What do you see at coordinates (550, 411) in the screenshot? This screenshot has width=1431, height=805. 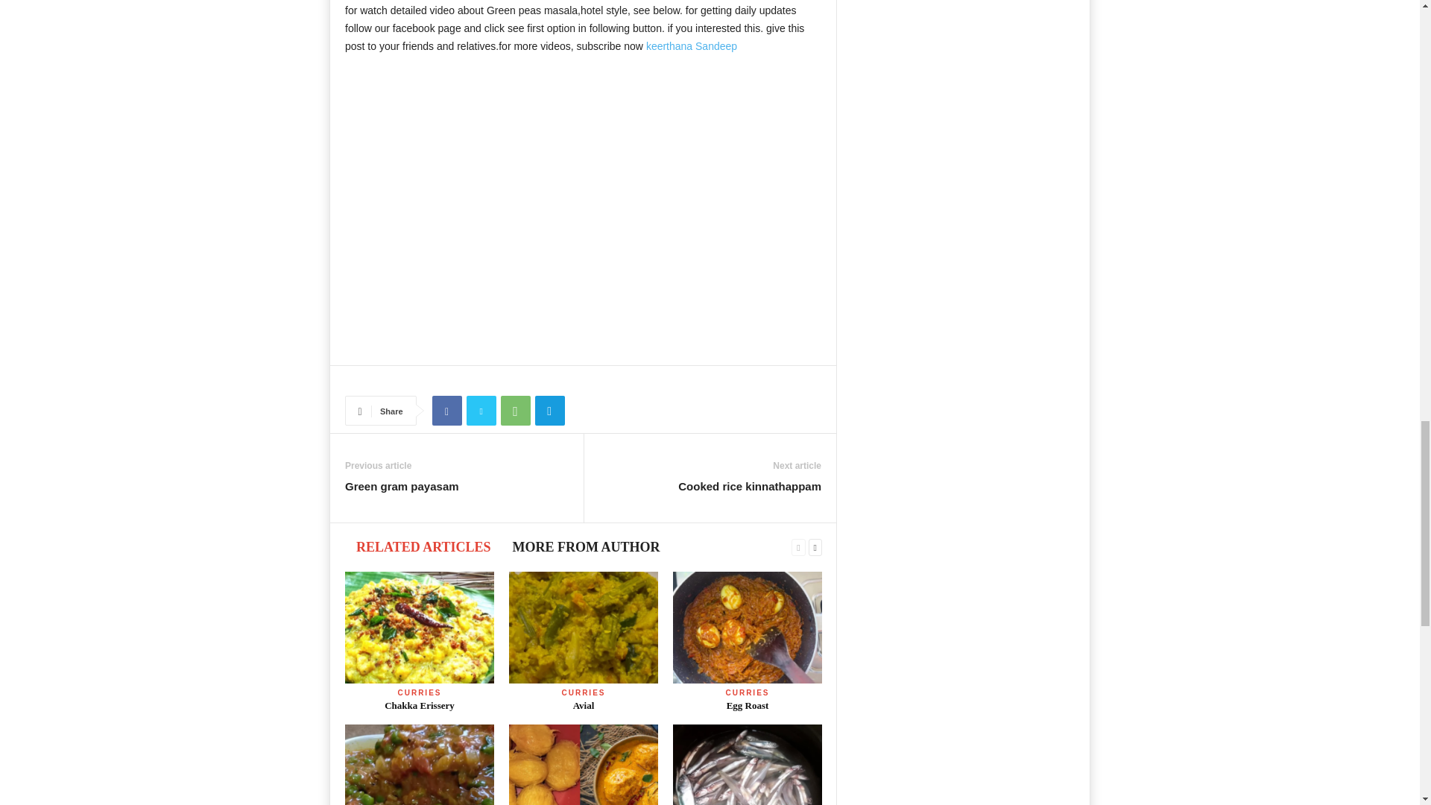 I see `Telegram` at bounding box center [550, 411].